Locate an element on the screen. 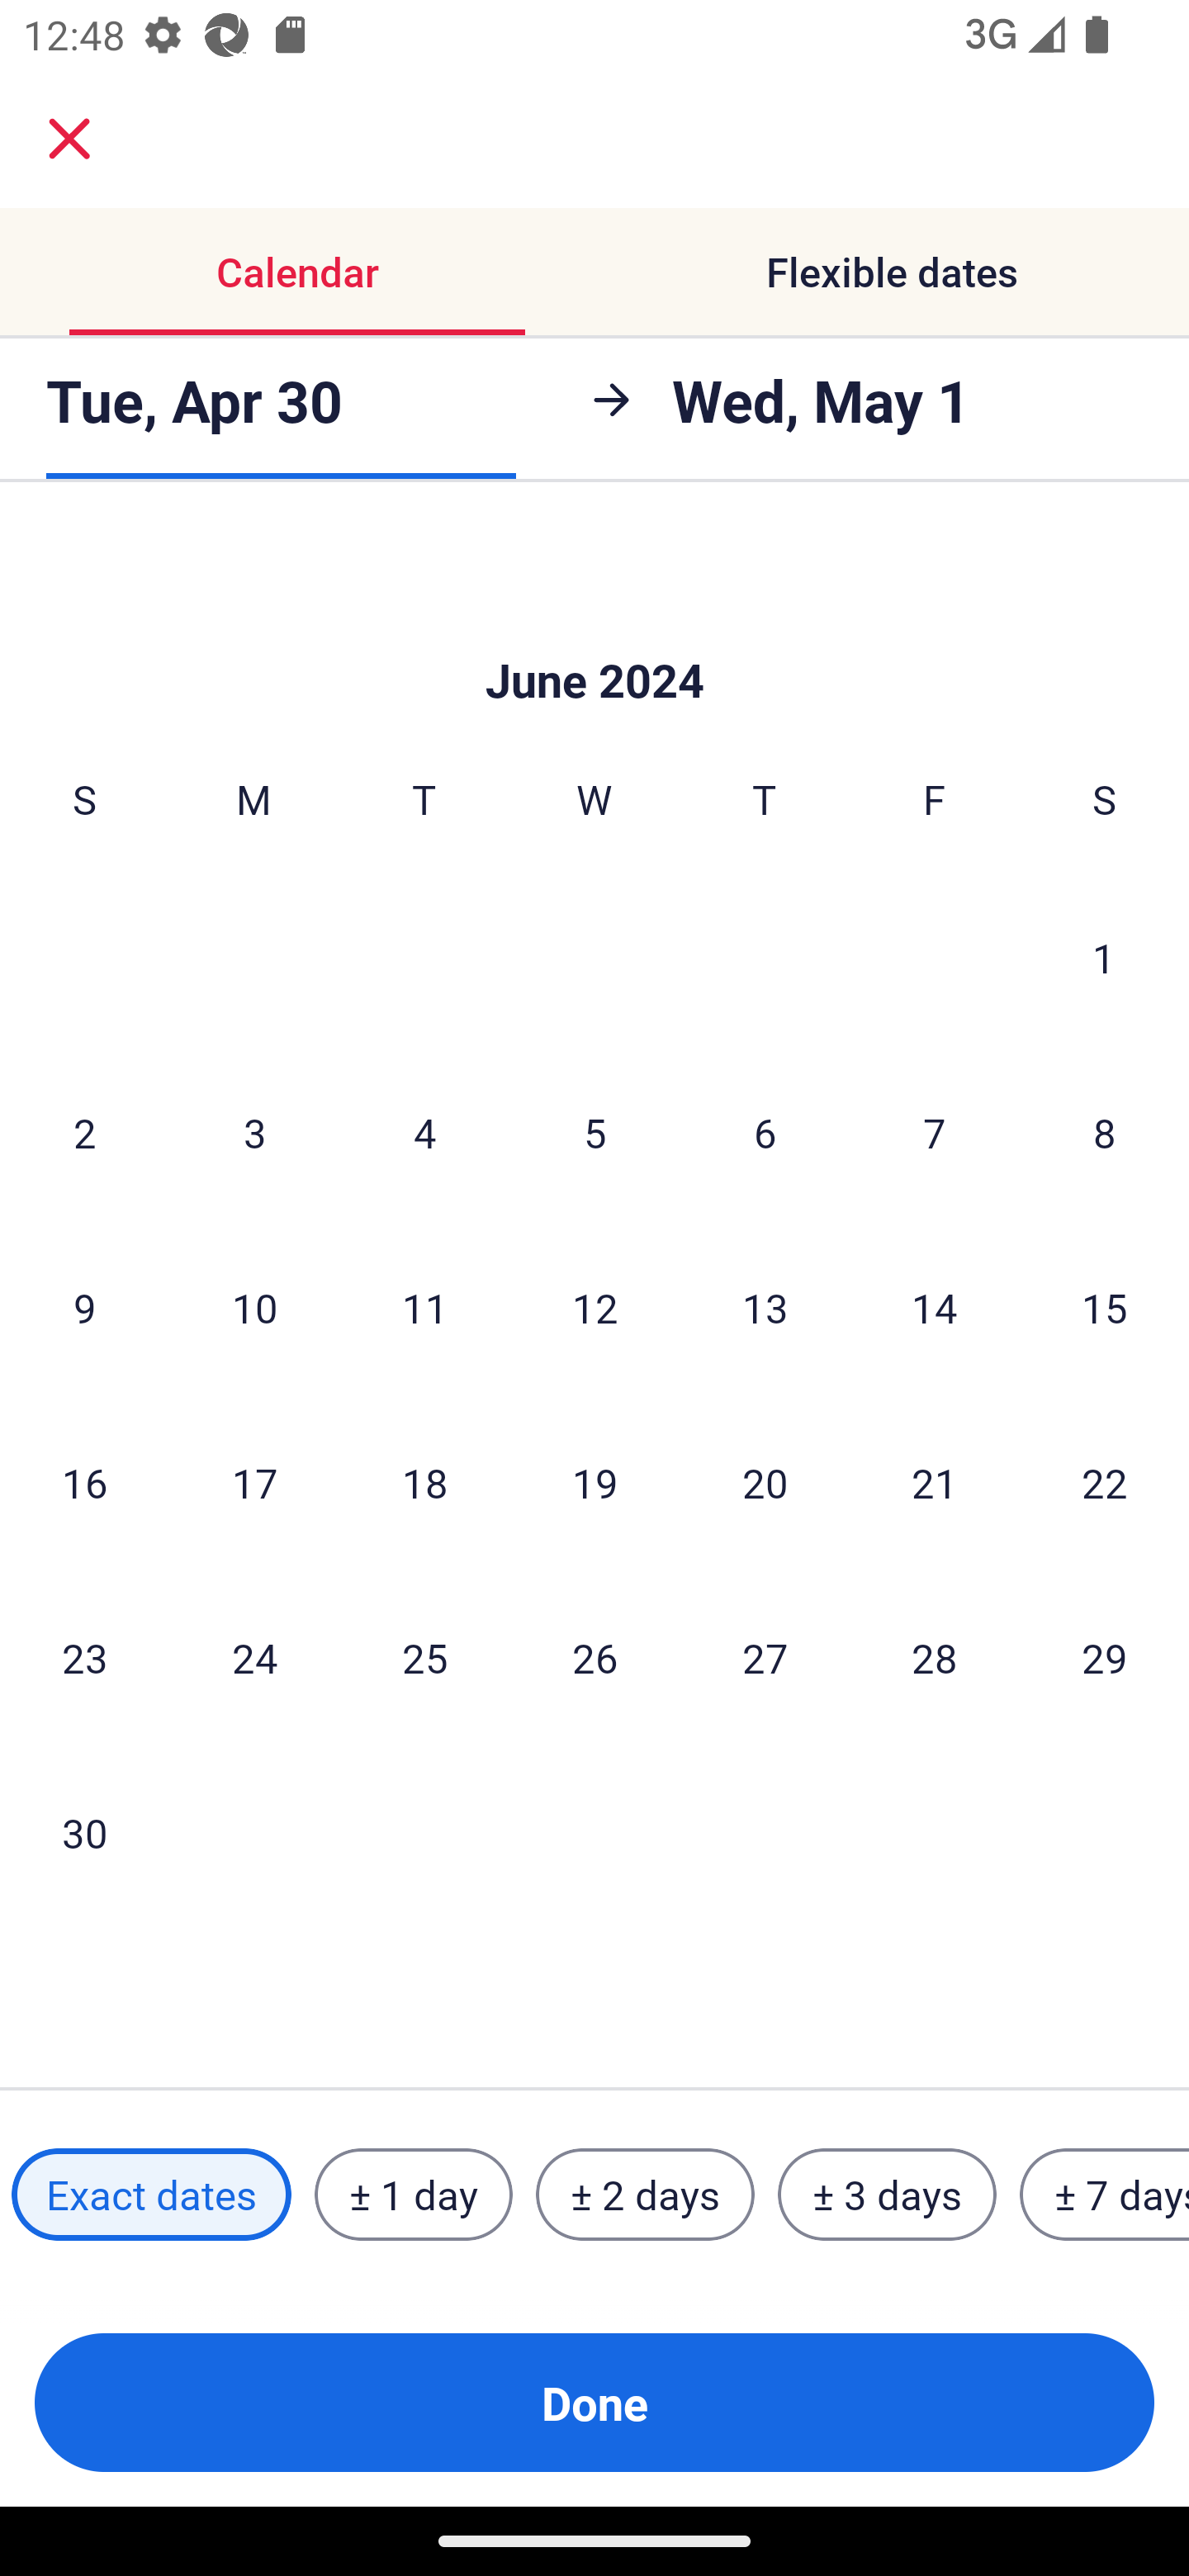 The image size is (1189, 2576). 26 Wednesday, June 26, 2024 is located at coordinates (594, 1658).